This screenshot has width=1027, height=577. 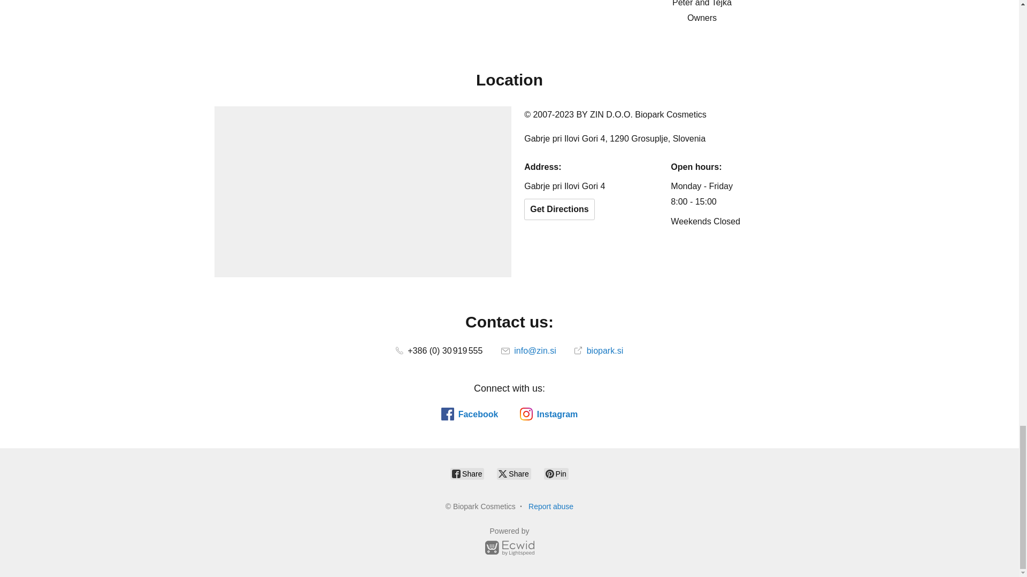 I want to click on Location on map, so click(x=363, y=191).